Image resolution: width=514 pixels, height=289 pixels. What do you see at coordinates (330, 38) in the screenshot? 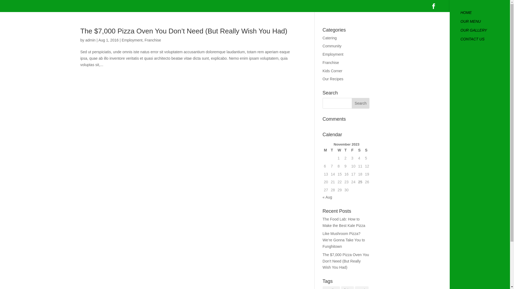
I see `Catering` at bounding box center [330, 38].